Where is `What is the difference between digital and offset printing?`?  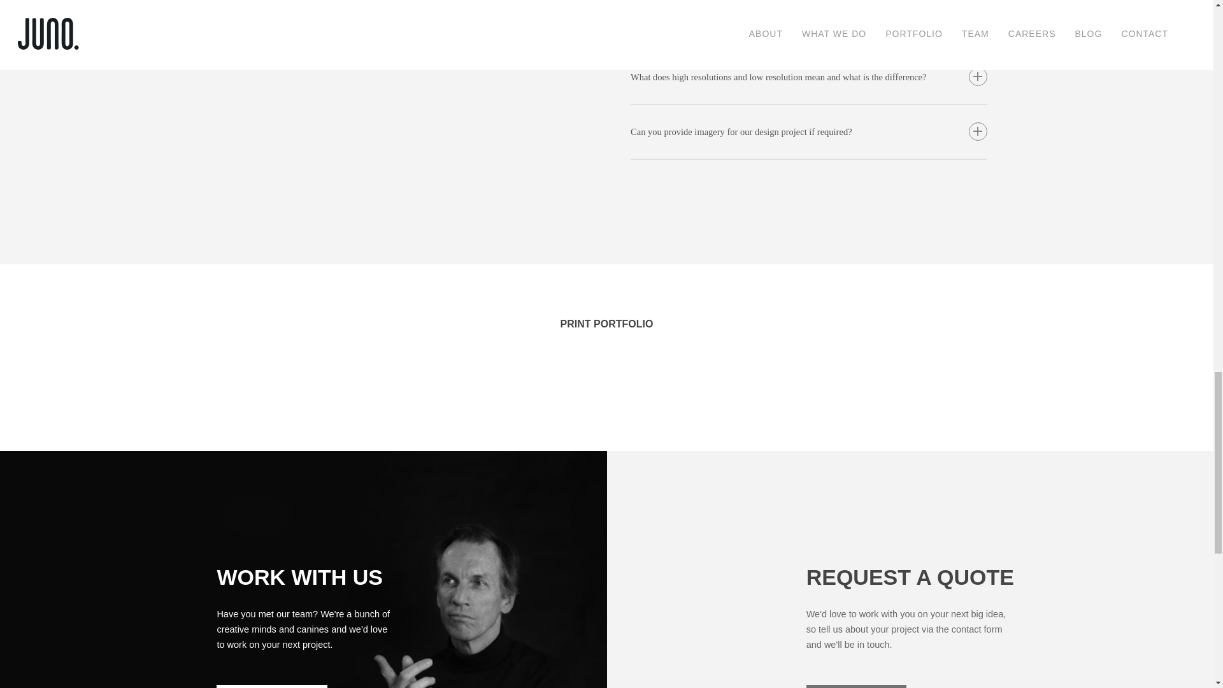
What is the difference between digital and offset printing? is located at coordinates (809, 24).